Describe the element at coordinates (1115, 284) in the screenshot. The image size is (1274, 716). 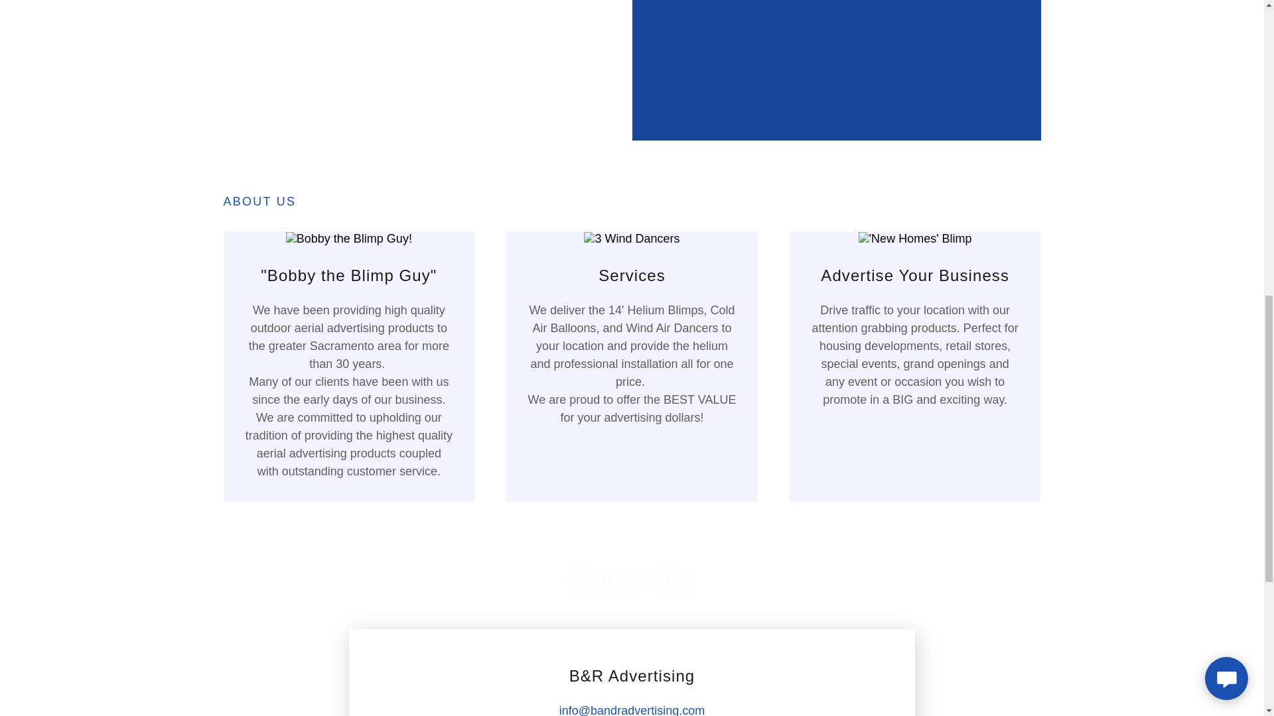
I see `ACCEPT` at that location.